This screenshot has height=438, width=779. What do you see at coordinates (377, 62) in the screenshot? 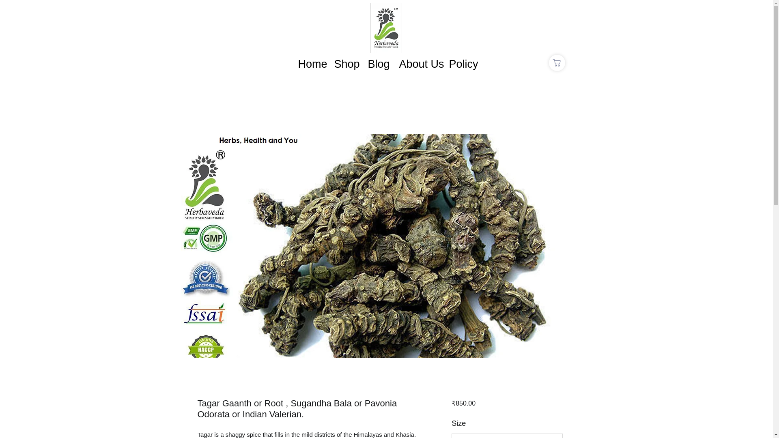
I see `Blog` at bounding box center [377, 62].